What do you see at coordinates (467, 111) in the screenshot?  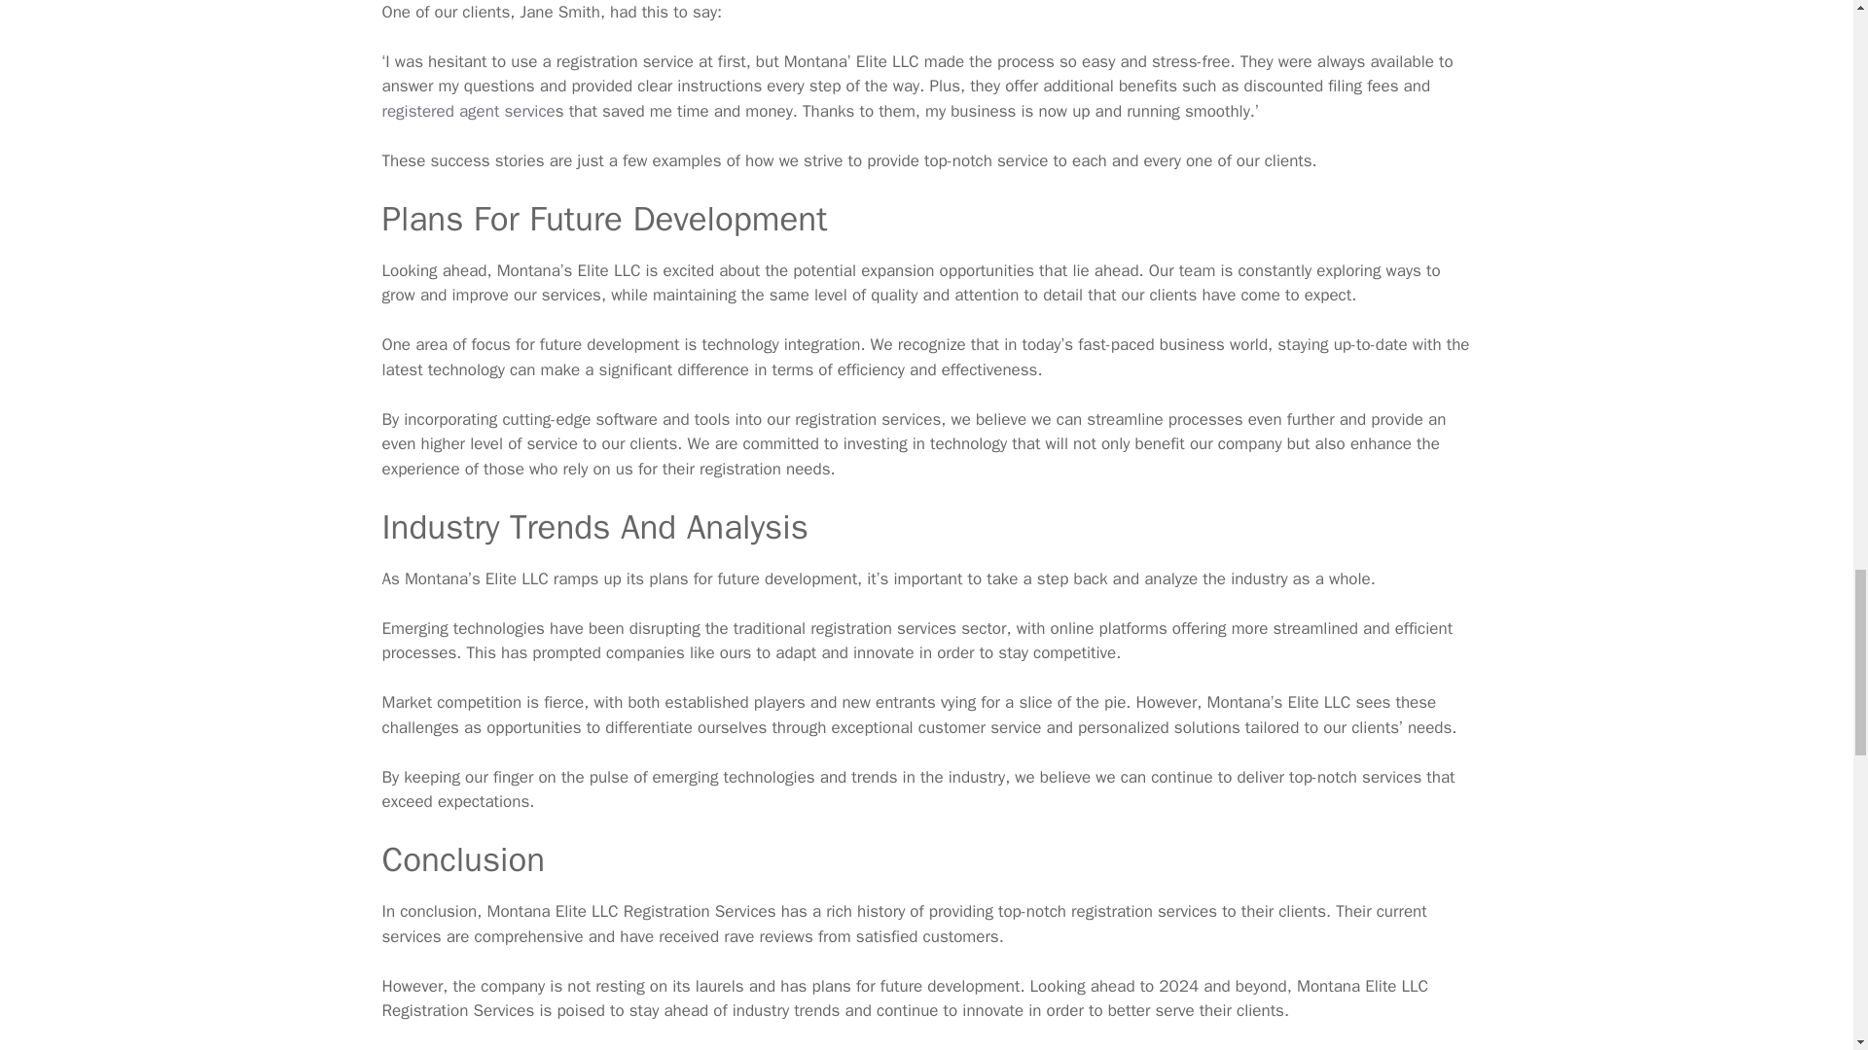 I see `registered agent service` at bounding box center [467, 111].